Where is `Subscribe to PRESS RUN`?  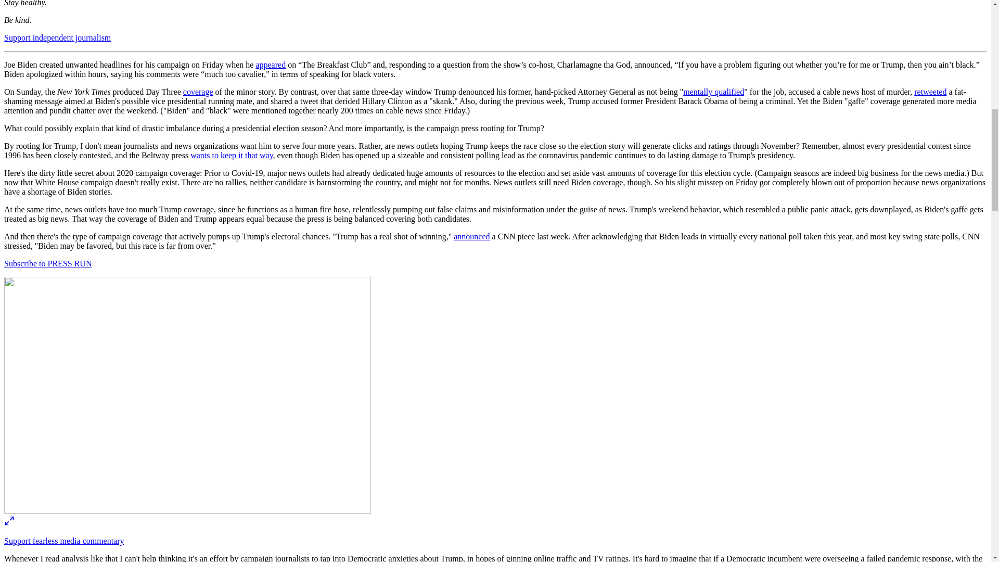 Subscribe to PRESS RUN is located at coordinates (48, 263).